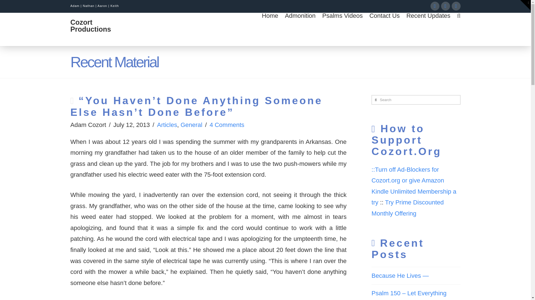 The width and height of the screenshot is (535, 300). Describe the element at coordinates (114, 6) in the screenshot. I see `Keith` at that location.